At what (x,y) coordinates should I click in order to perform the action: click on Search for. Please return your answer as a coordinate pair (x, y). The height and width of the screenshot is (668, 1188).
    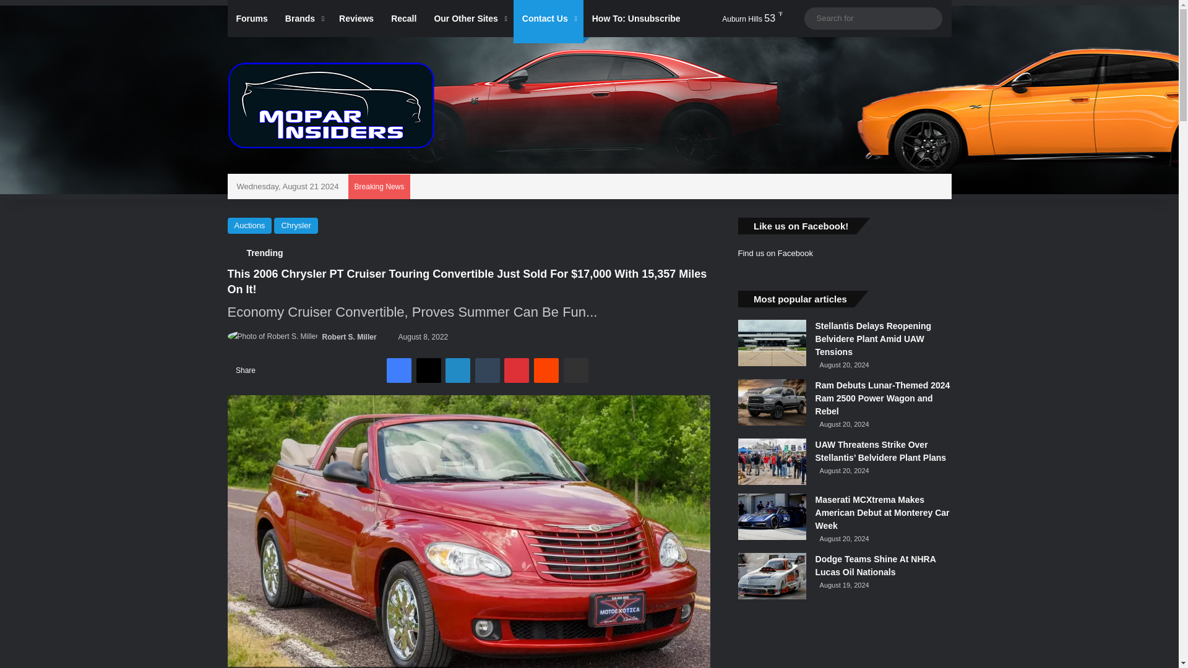
    Looking at the image, I should click on (929, 18).